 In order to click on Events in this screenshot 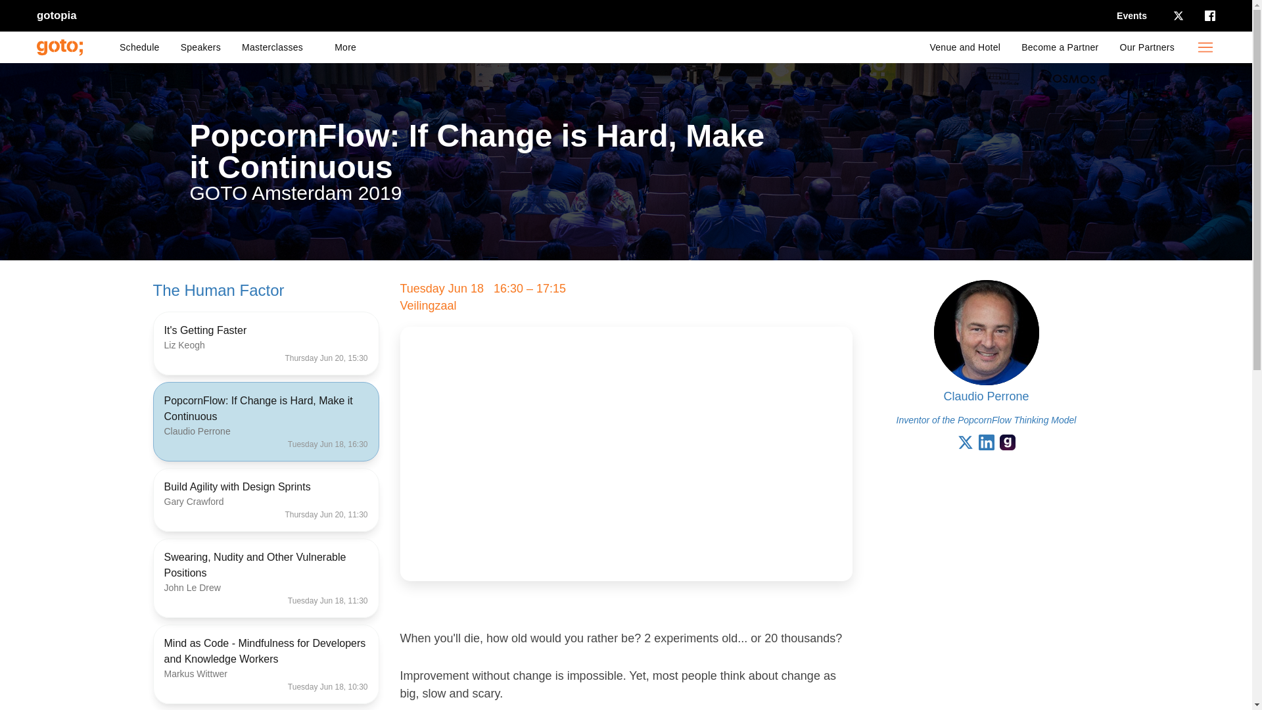, I will do `click(1132, 16)`.